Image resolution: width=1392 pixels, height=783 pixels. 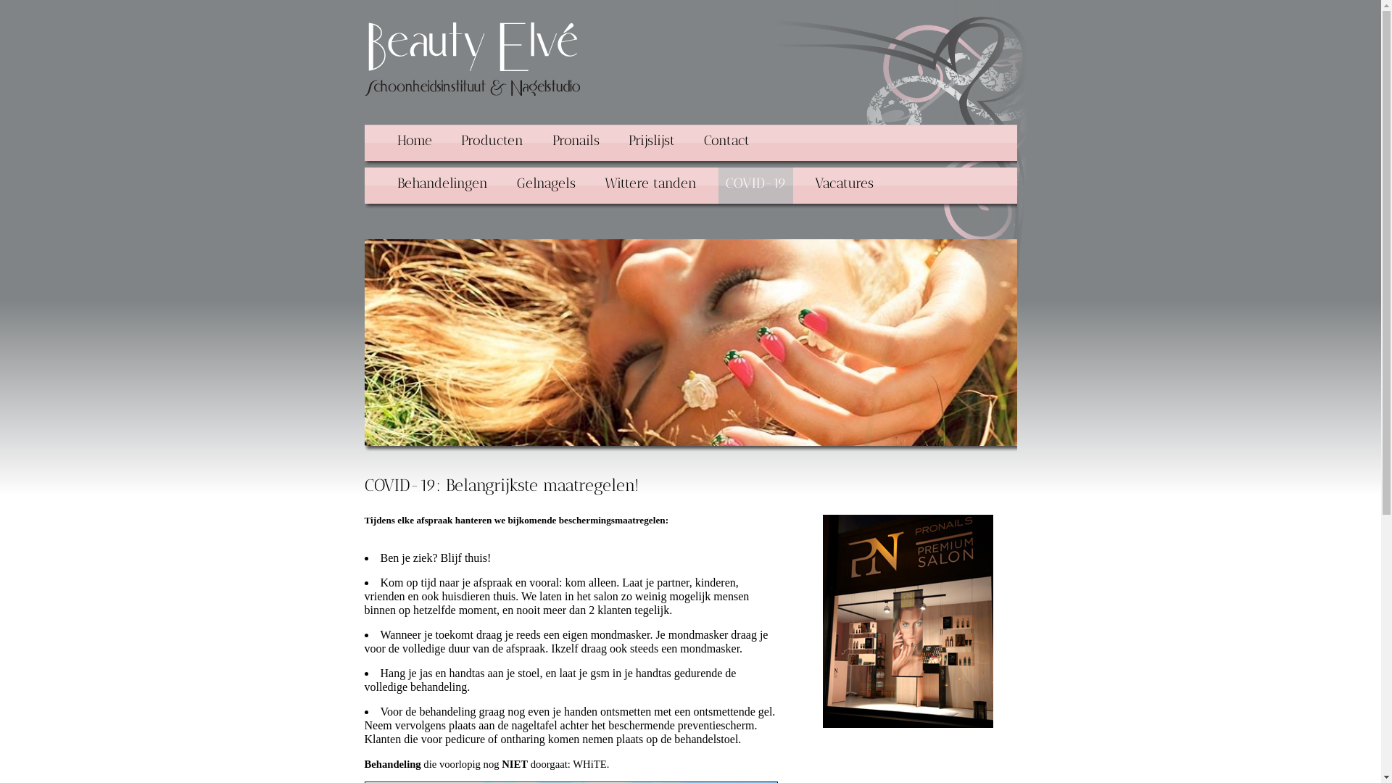 What do you see at coordinates (844, 186) in the screenshot?
I see `Vacatures` at bounding box center [844, 186].